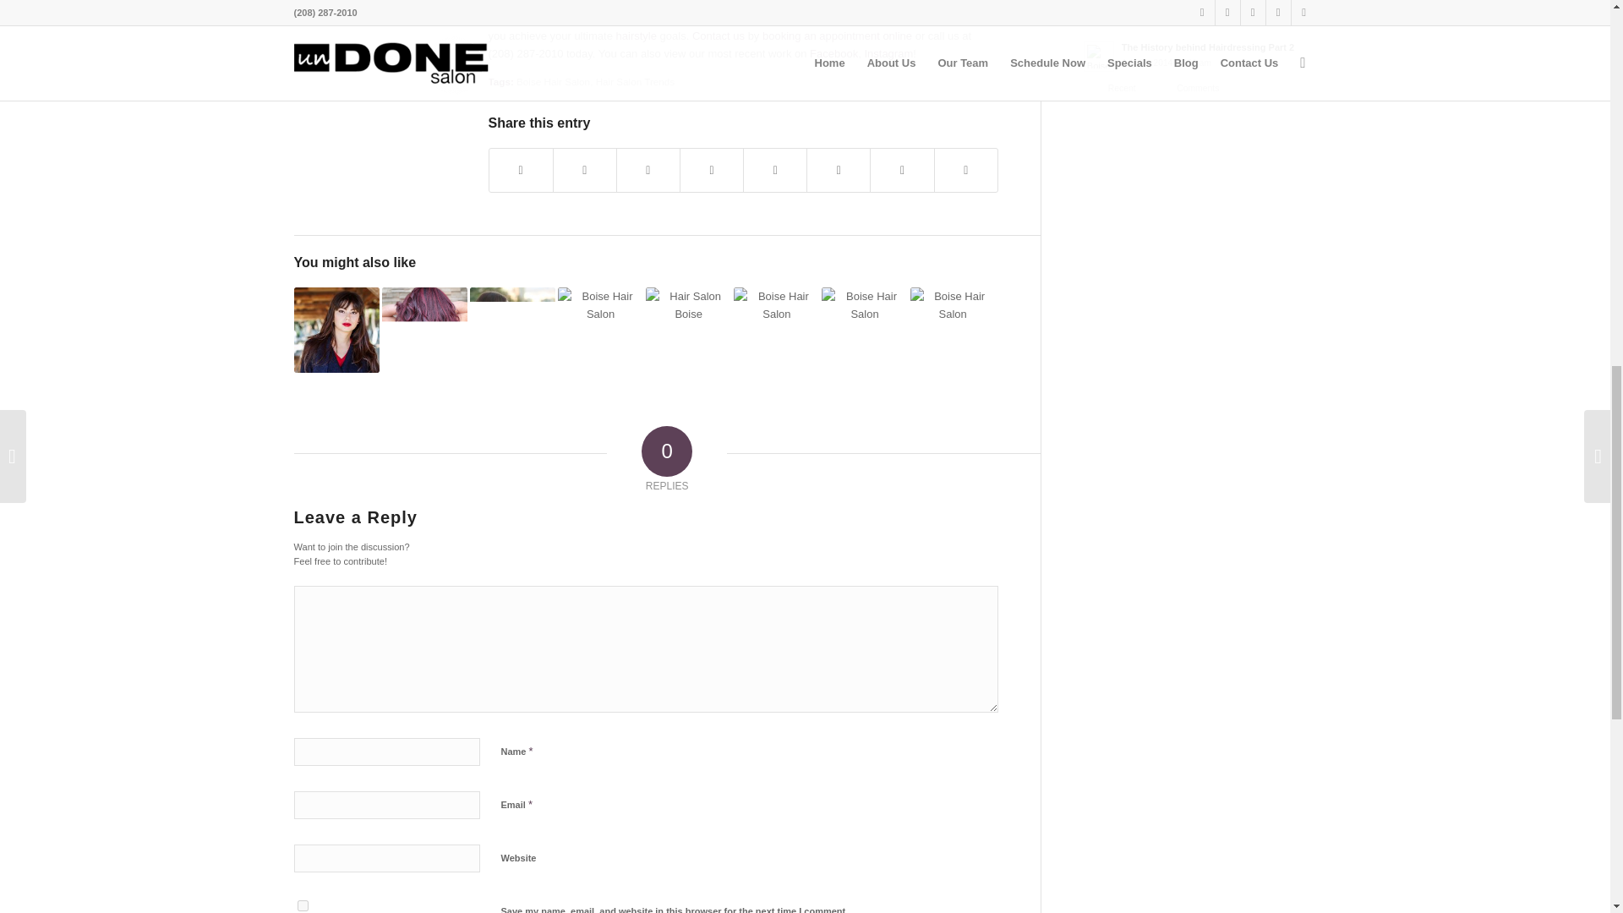 This screenshot has height=913, width=1623. I want to click on Facebook, so click(832, 54).